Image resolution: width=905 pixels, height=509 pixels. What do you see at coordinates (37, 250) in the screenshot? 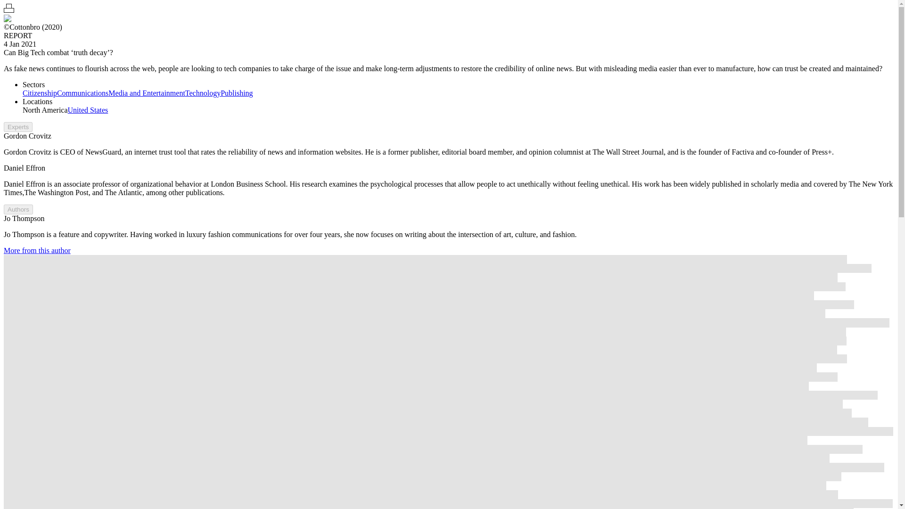
I see `More from this author` at bounding box center [37, 250].